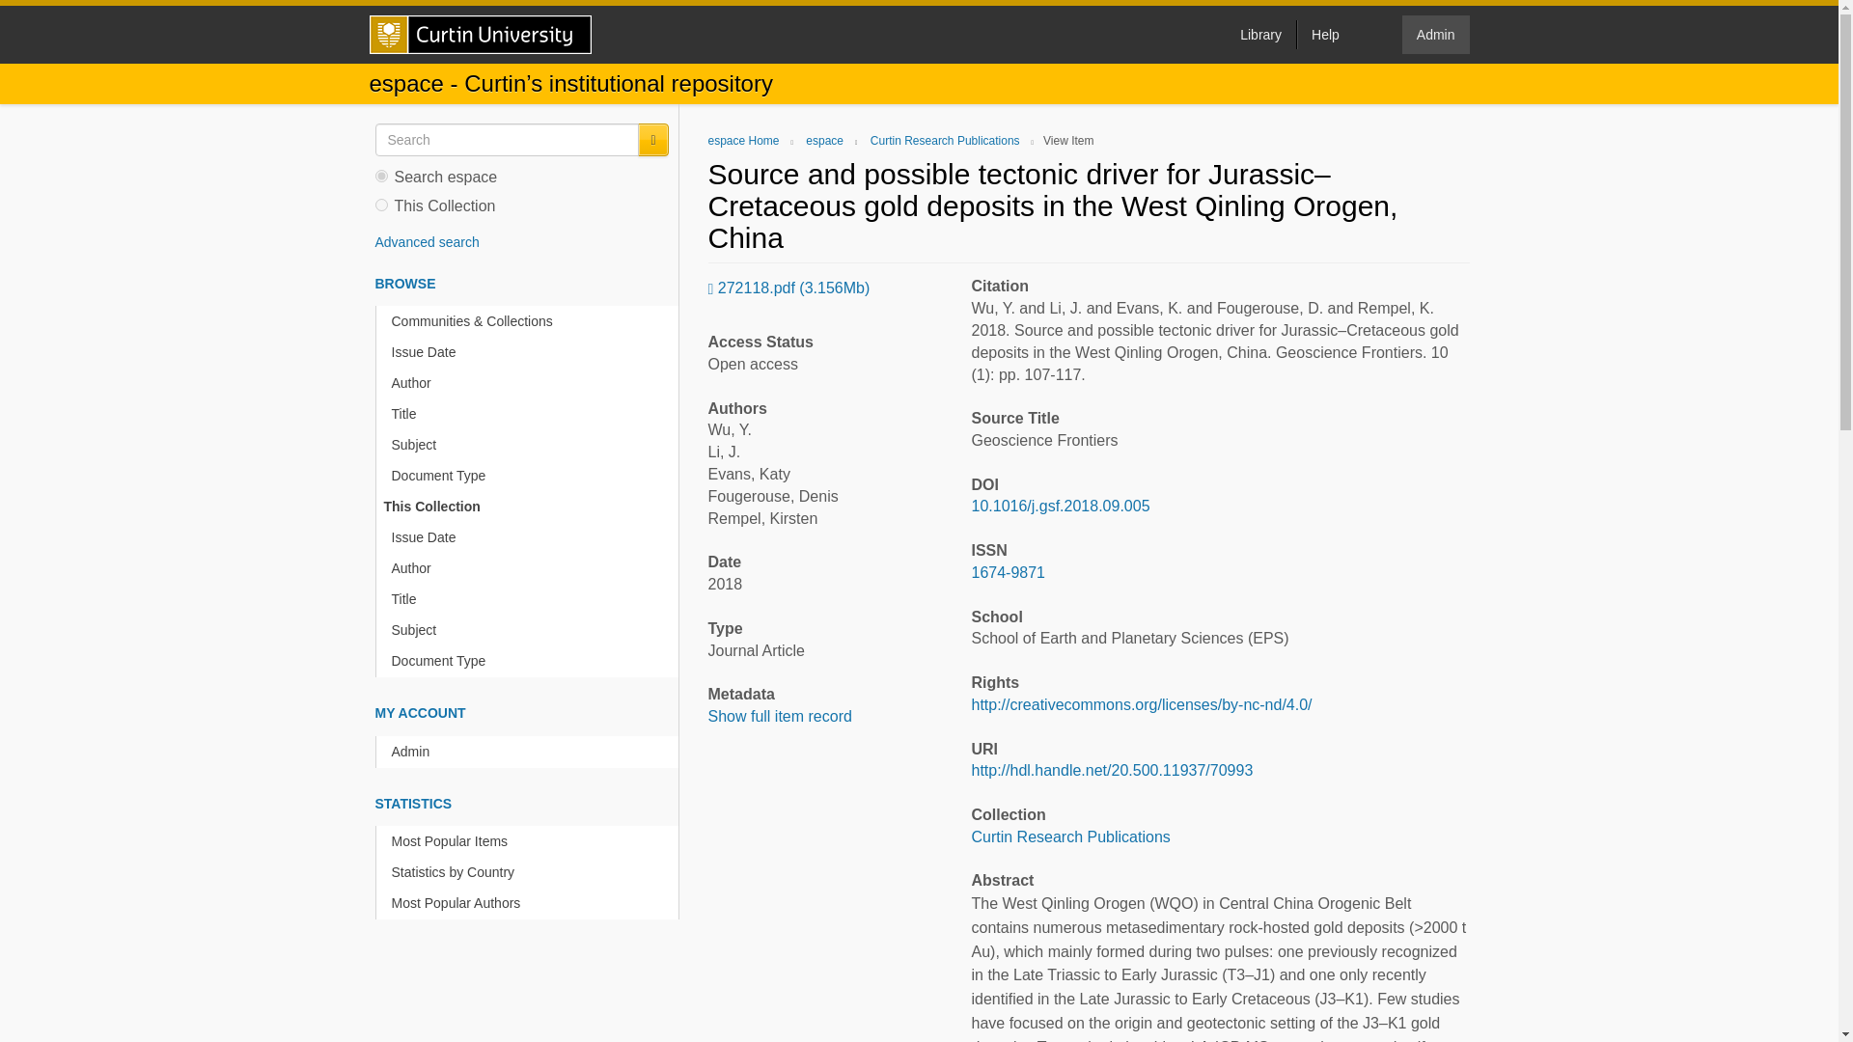  What do you see at coordinates (531, 599) in the screenshot?
I see `Title` at bounding box center [531, 599].